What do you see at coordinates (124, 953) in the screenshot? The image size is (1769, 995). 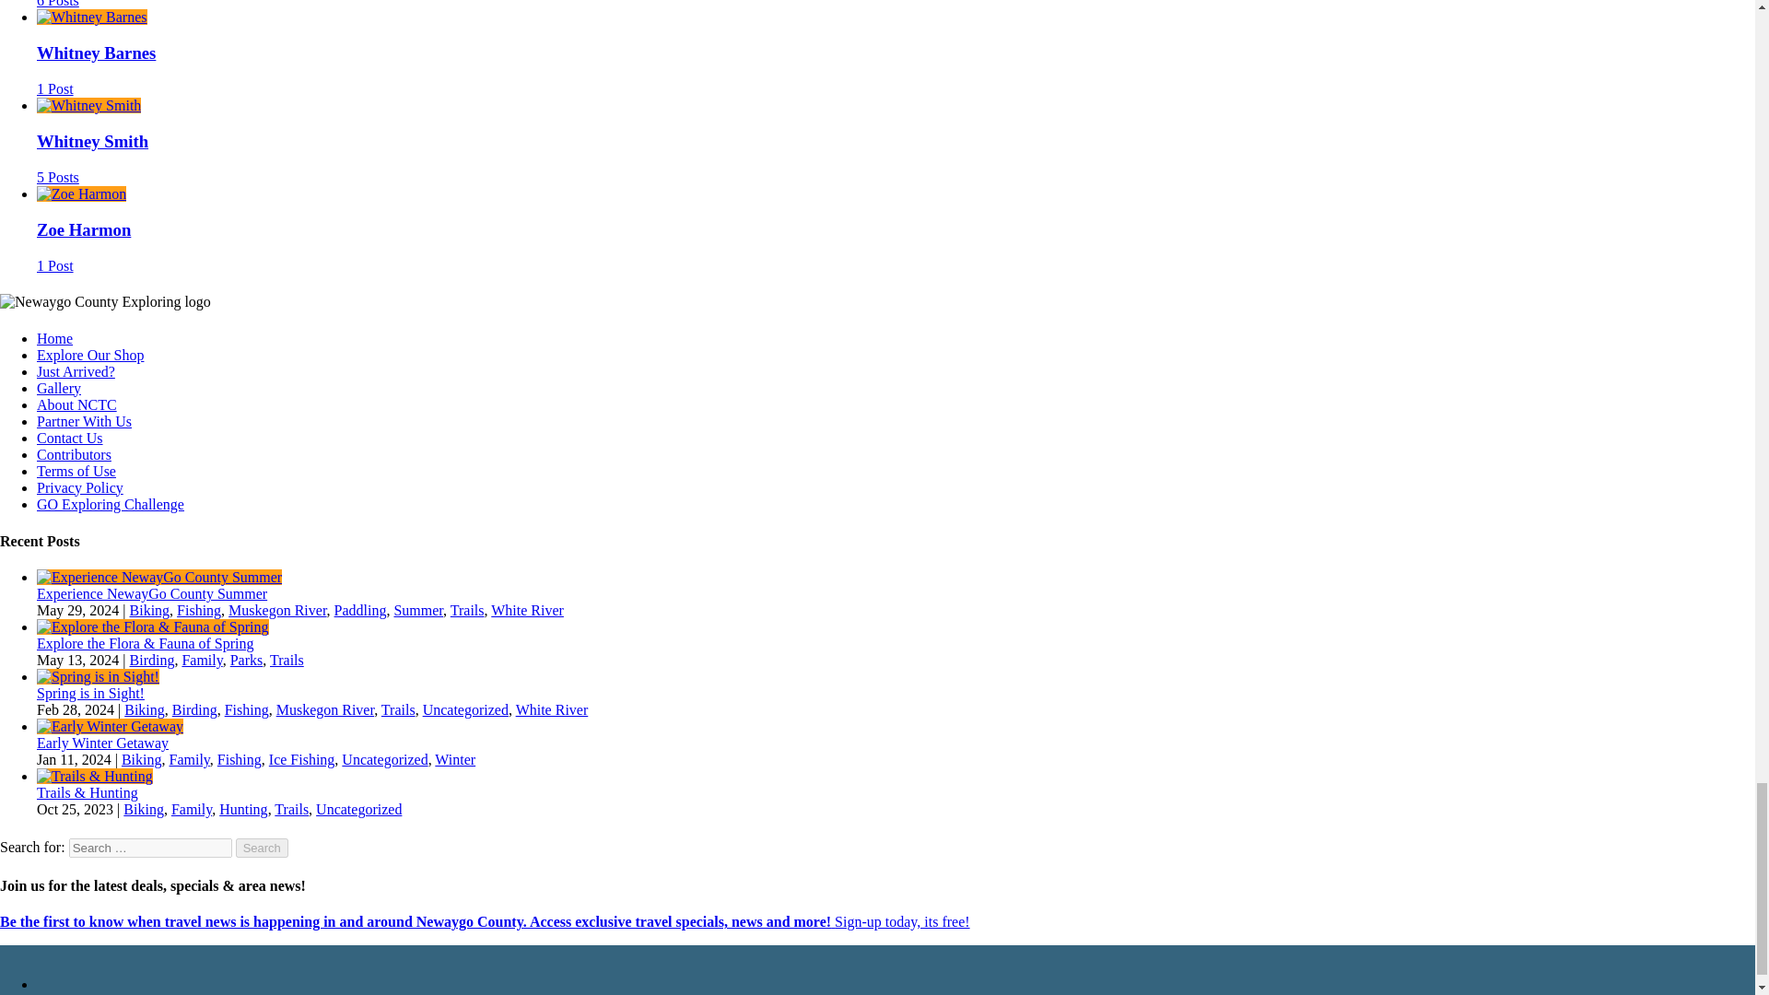 I see `Premium WordPress Themes` at bounding box center [124, 953].